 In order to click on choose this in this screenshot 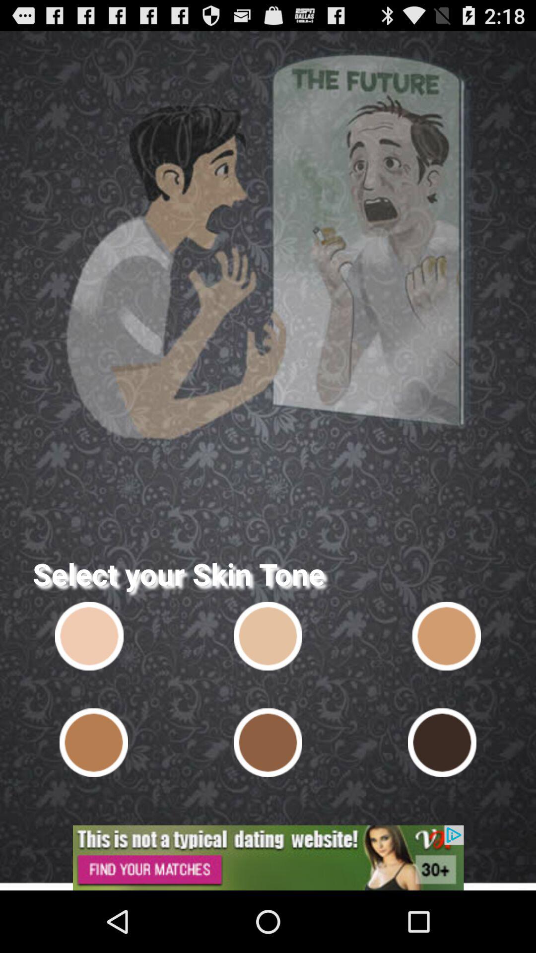, I will do `click(447, 636)`.